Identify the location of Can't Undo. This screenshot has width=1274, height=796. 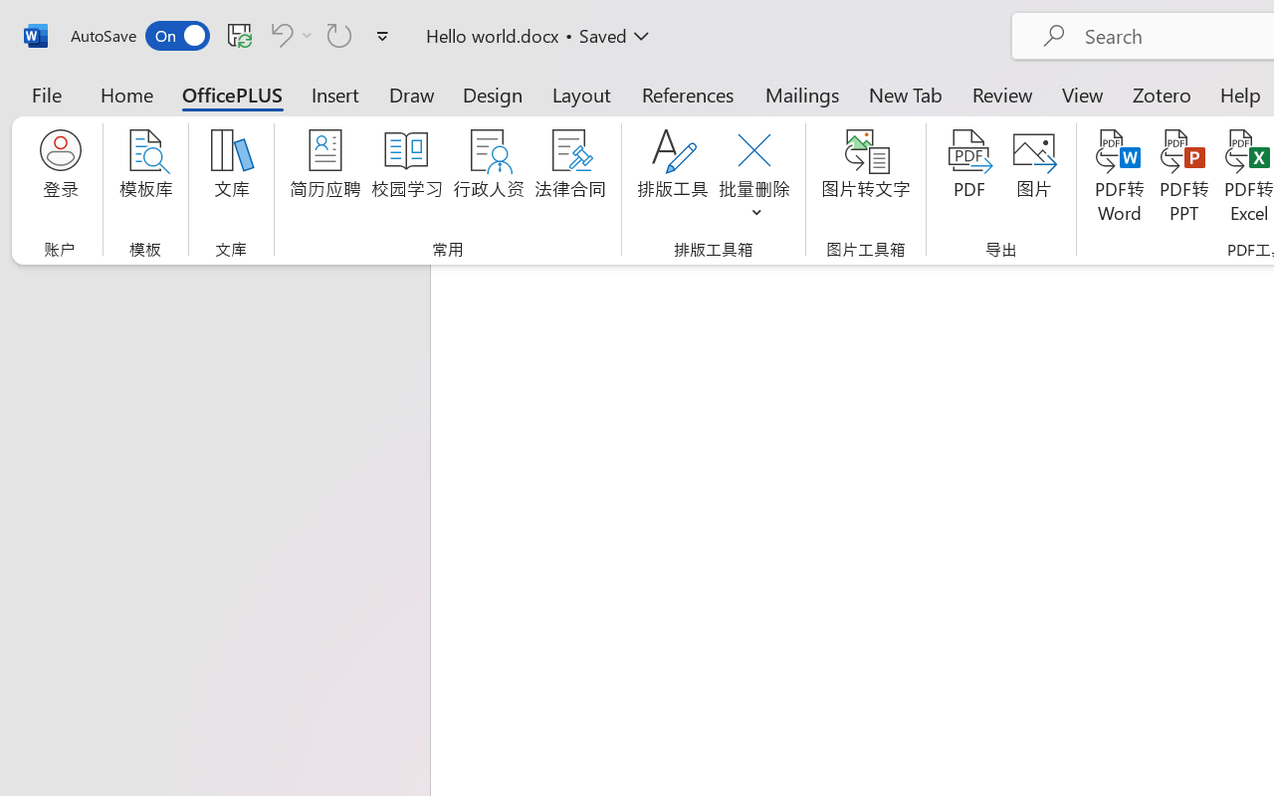
(289, 35).